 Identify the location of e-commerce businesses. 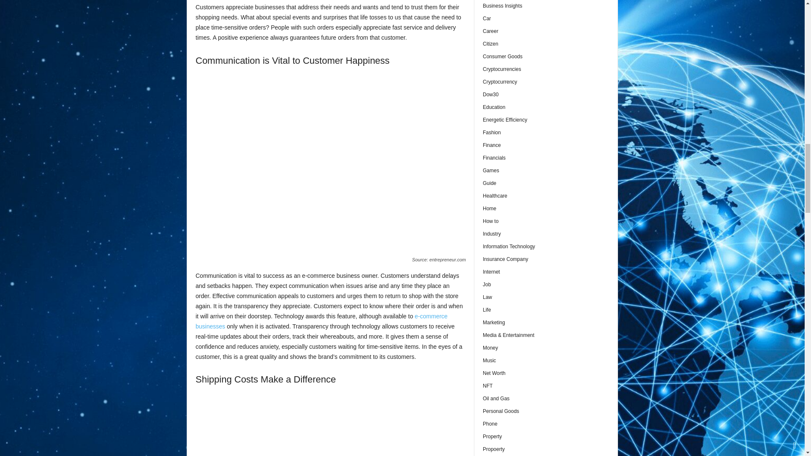
(321, 321).